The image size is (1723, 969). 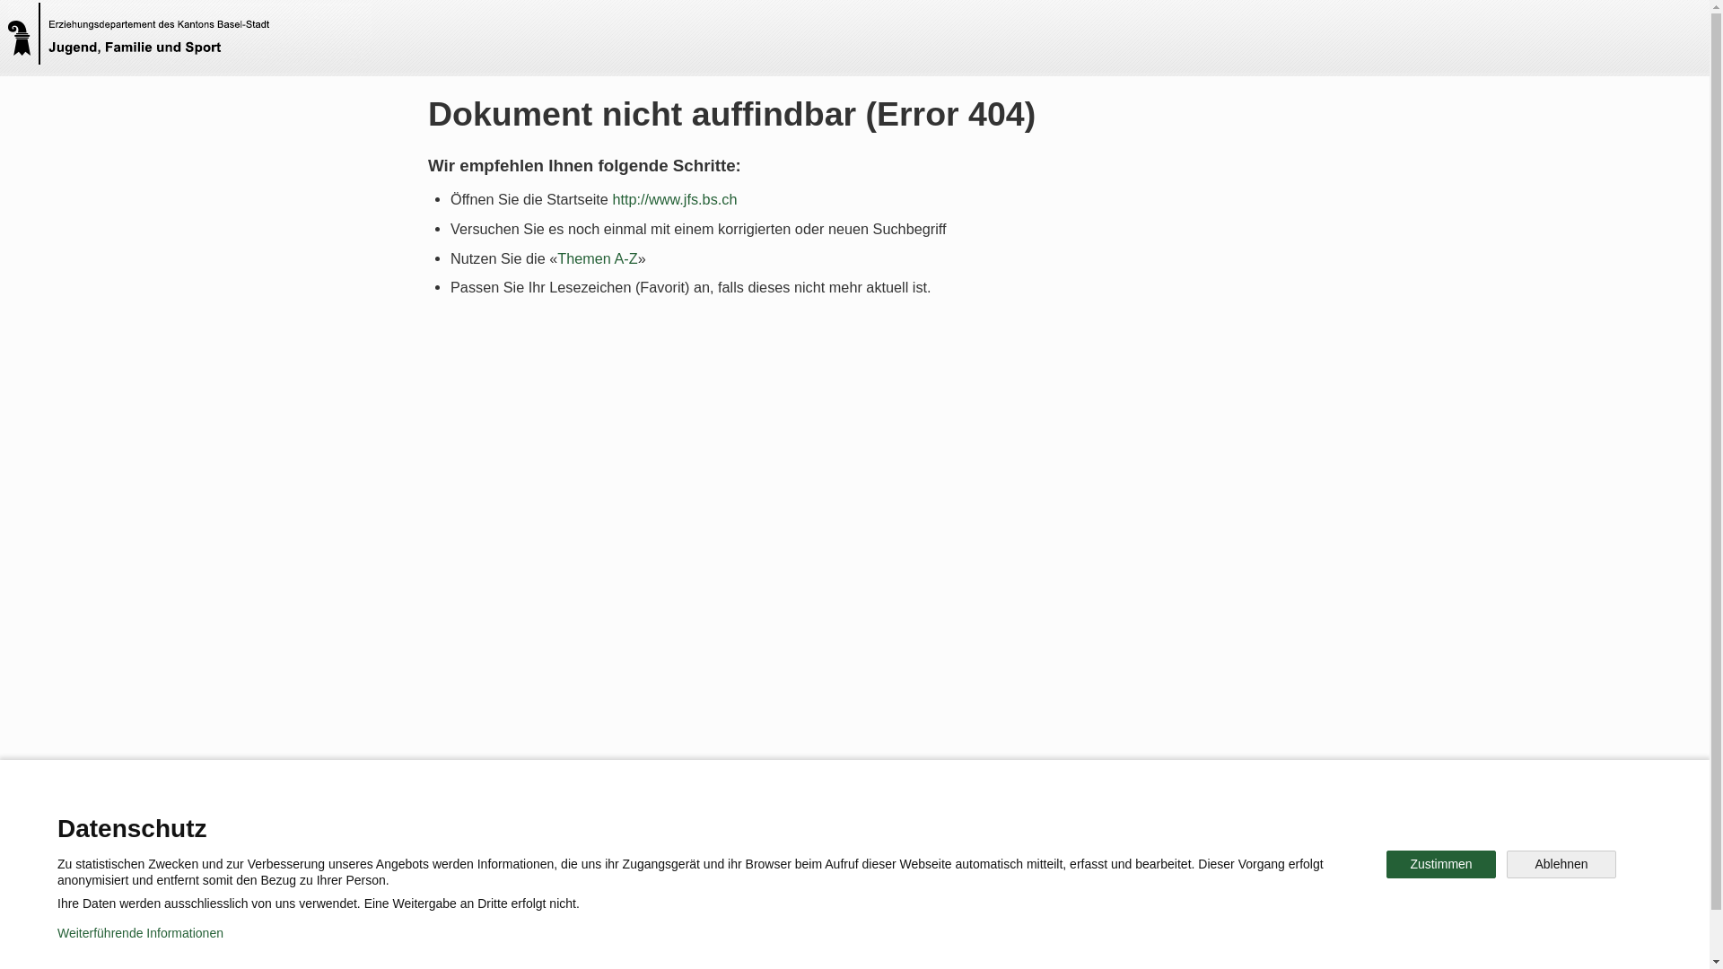 I want to click on Ablehnen, so click(x=1561, y=865).